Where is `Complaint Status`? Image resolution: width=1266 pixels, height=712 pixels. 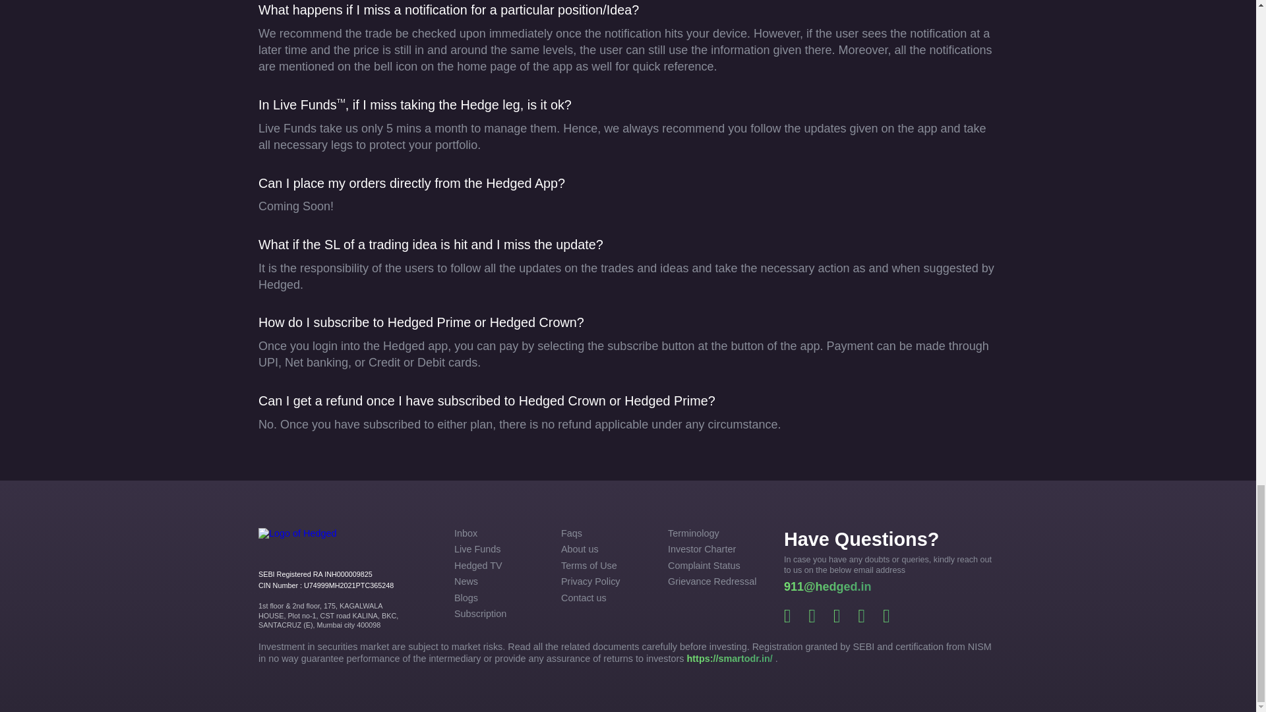 Complaint Status is located at coordinates (715, 566).